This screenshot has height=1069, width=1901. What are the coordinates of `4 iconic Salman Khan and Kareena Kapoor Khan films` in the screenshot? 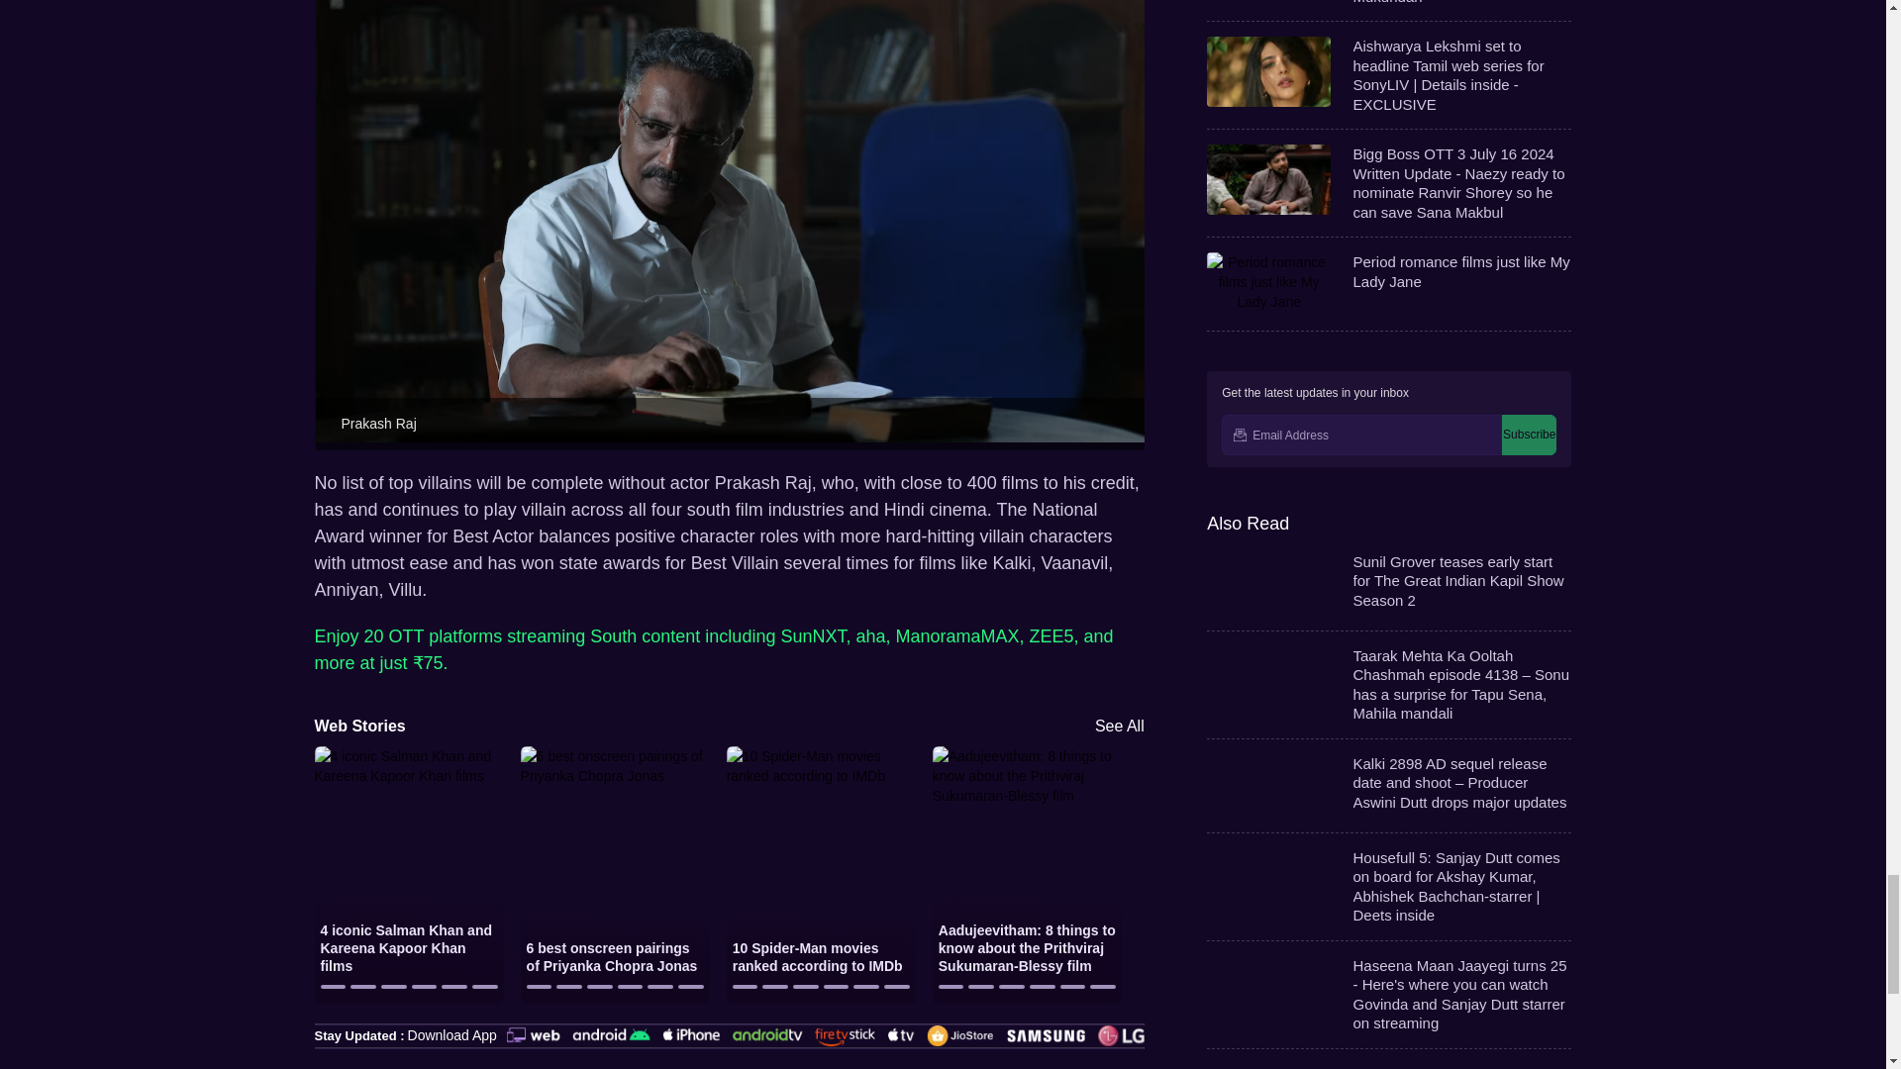 It's located at (409, 776).